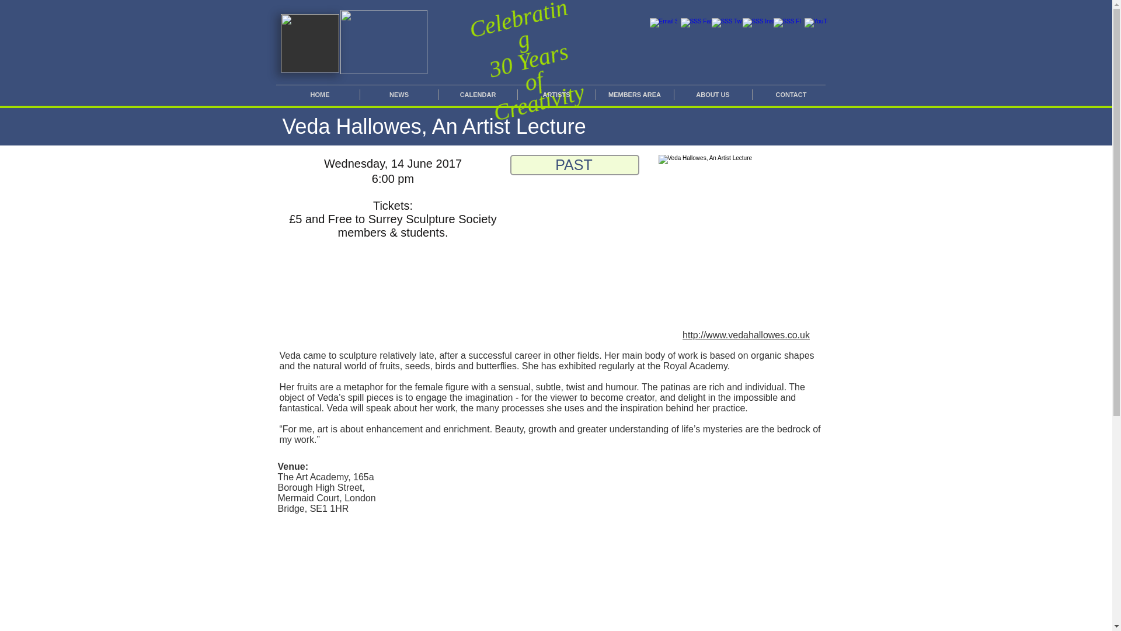 The width and height of the screenshot is (1121, 631). What do you see at coordinates (712, 95) in the screenshot?
I see `ABOUT US` at bounding box center [712, 95].